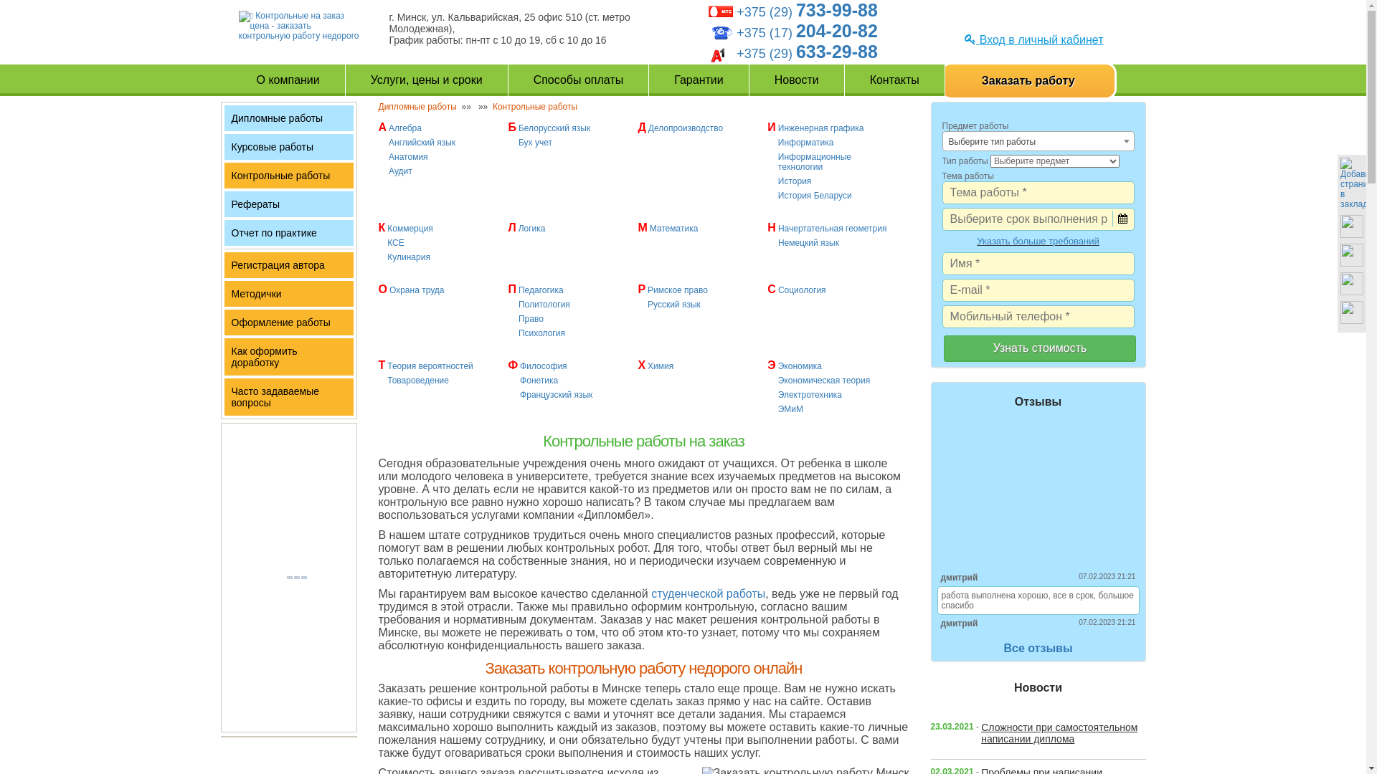  Describe the element at coordinates (808, 33) in the screenshot. I see `+375 (17) 204-20-82` at that location.